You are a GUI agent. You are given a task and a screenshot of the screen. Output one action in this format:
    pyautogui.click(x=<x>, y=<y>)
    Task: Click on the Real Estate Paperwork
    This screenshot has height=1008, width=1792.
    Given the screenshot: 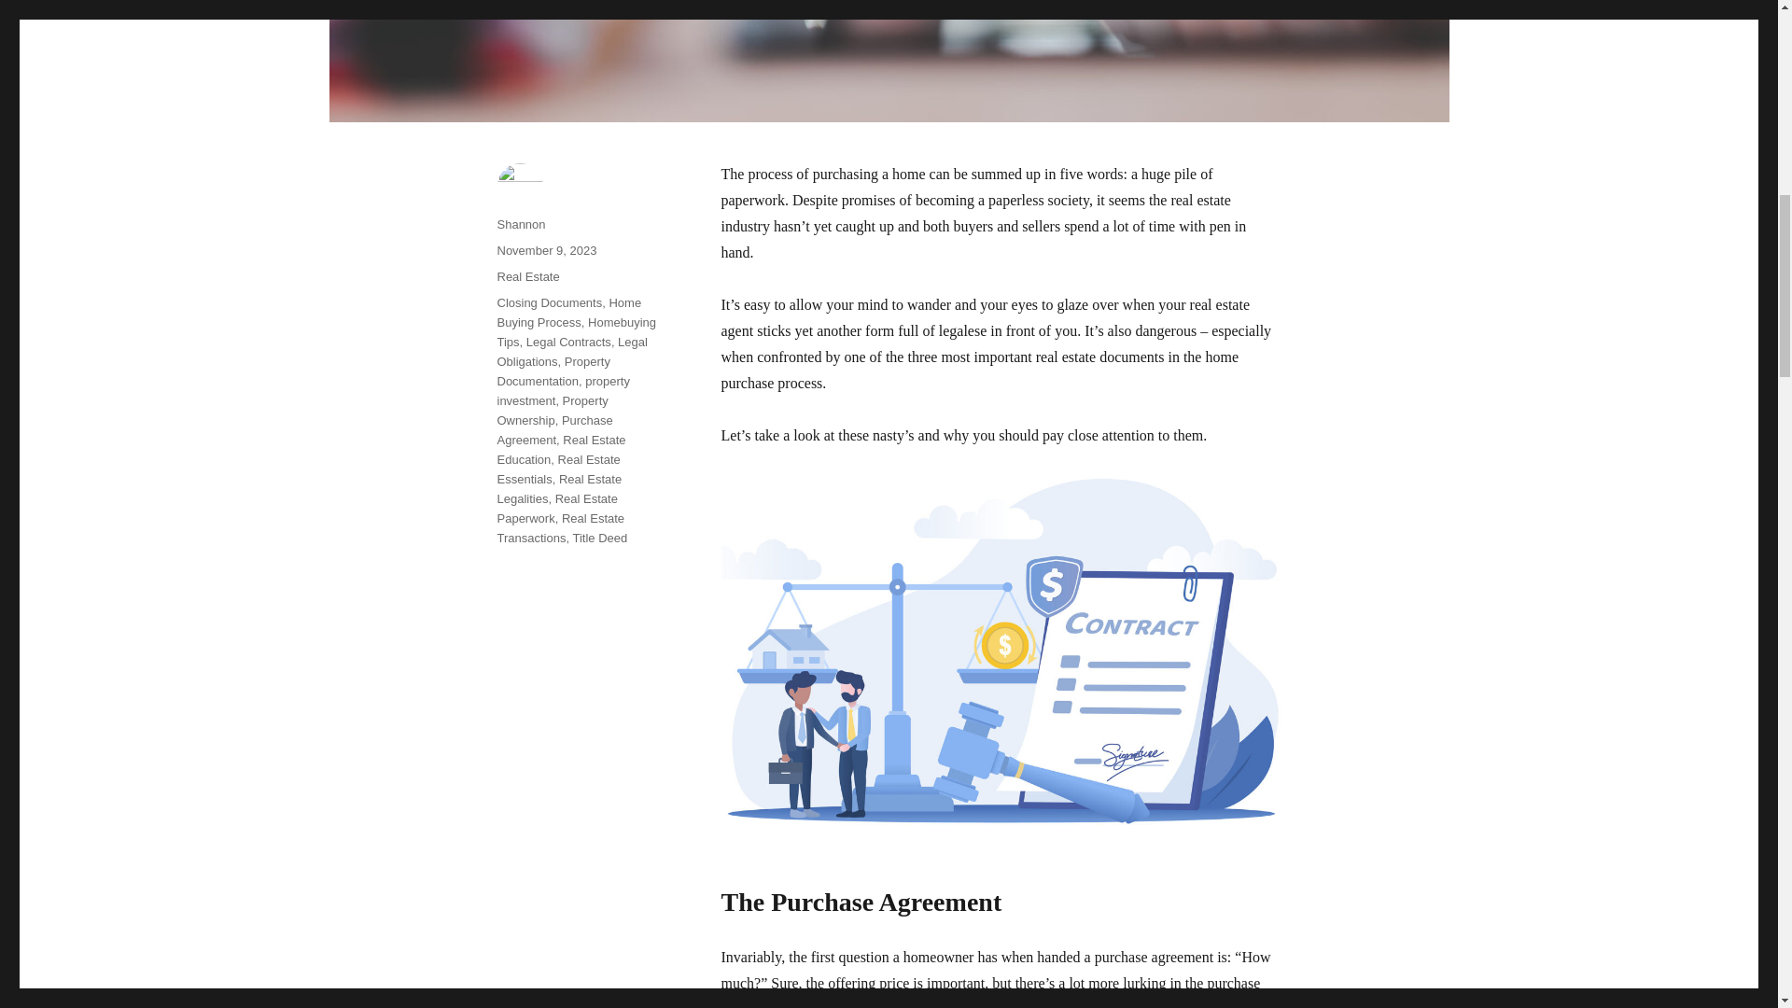 What is the action you would take?
    pyautogui.click(x=556, y=508)
    